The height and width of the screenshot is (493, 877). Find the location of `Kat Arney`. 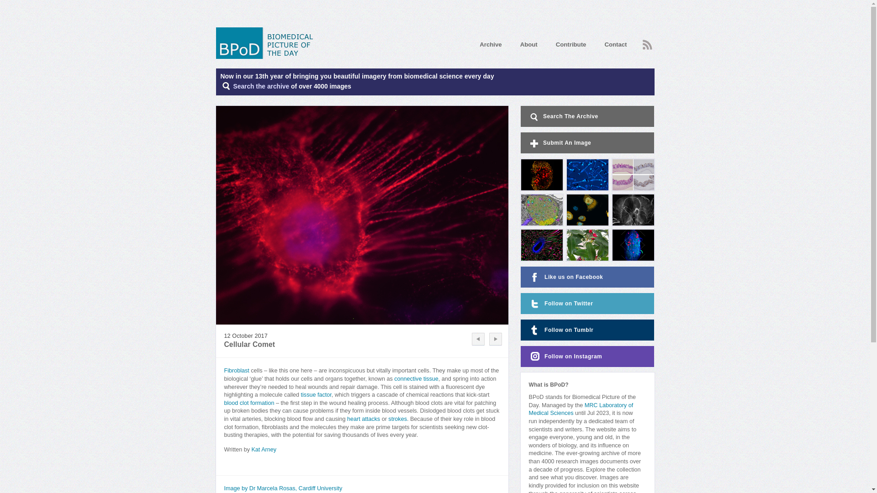

Kat Arney is located at coordinates (263, 450).